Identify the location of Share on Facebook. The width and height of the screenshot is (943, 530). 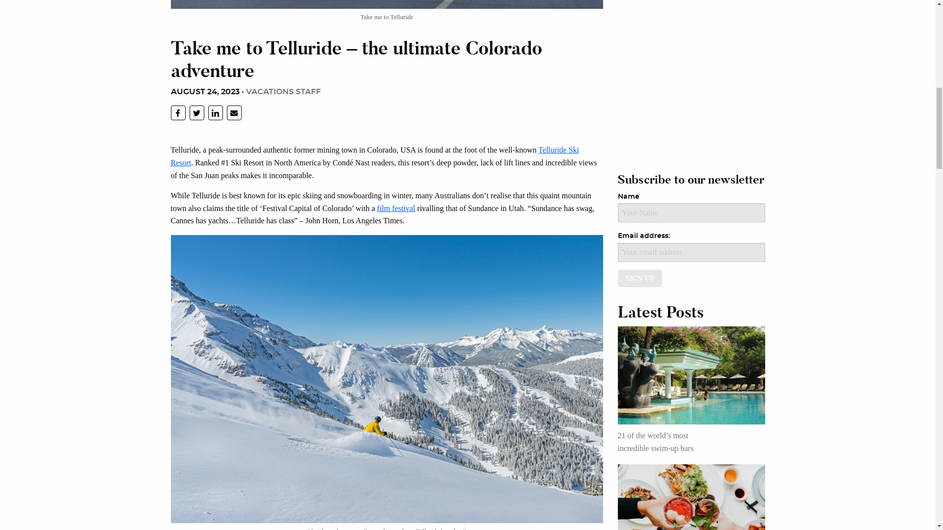
(178, 113).